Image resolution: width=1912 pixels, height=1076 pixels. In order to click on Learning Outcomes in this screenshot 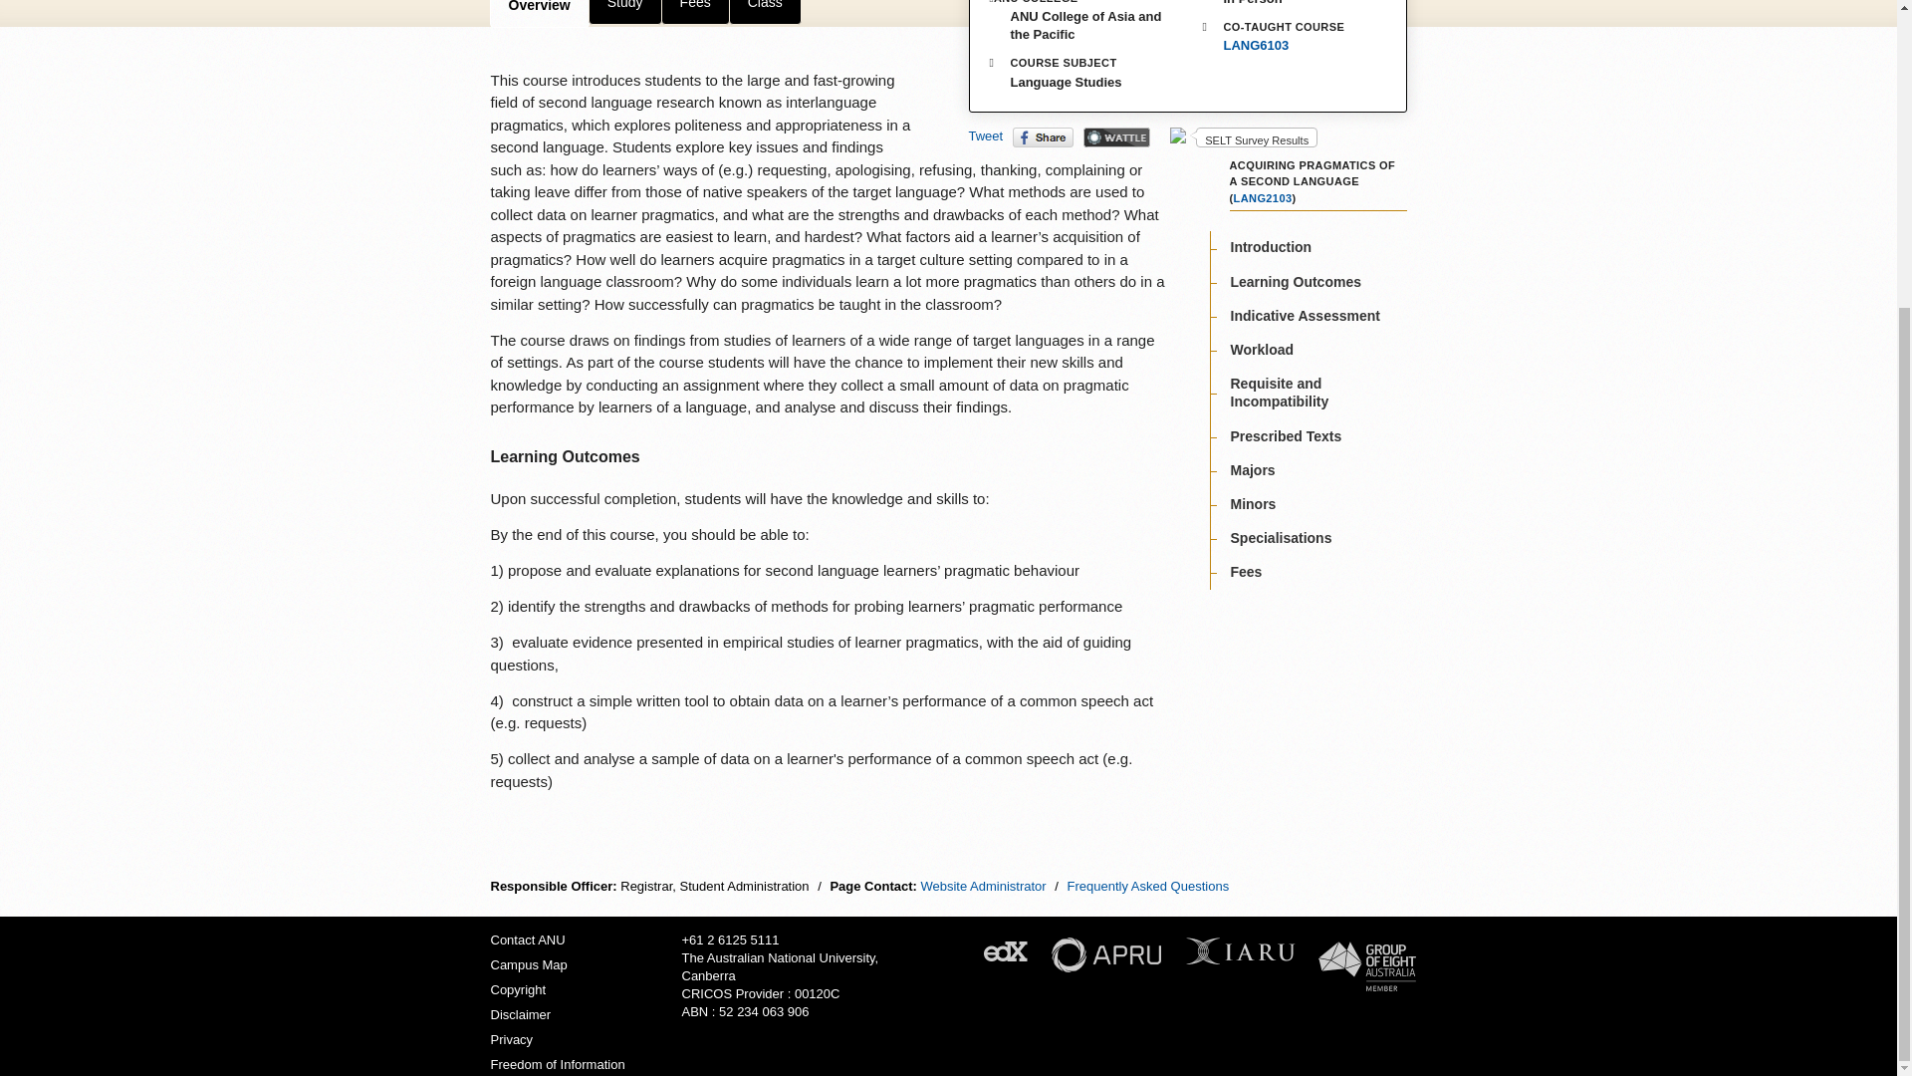, I will do `click(1297, 281)`.